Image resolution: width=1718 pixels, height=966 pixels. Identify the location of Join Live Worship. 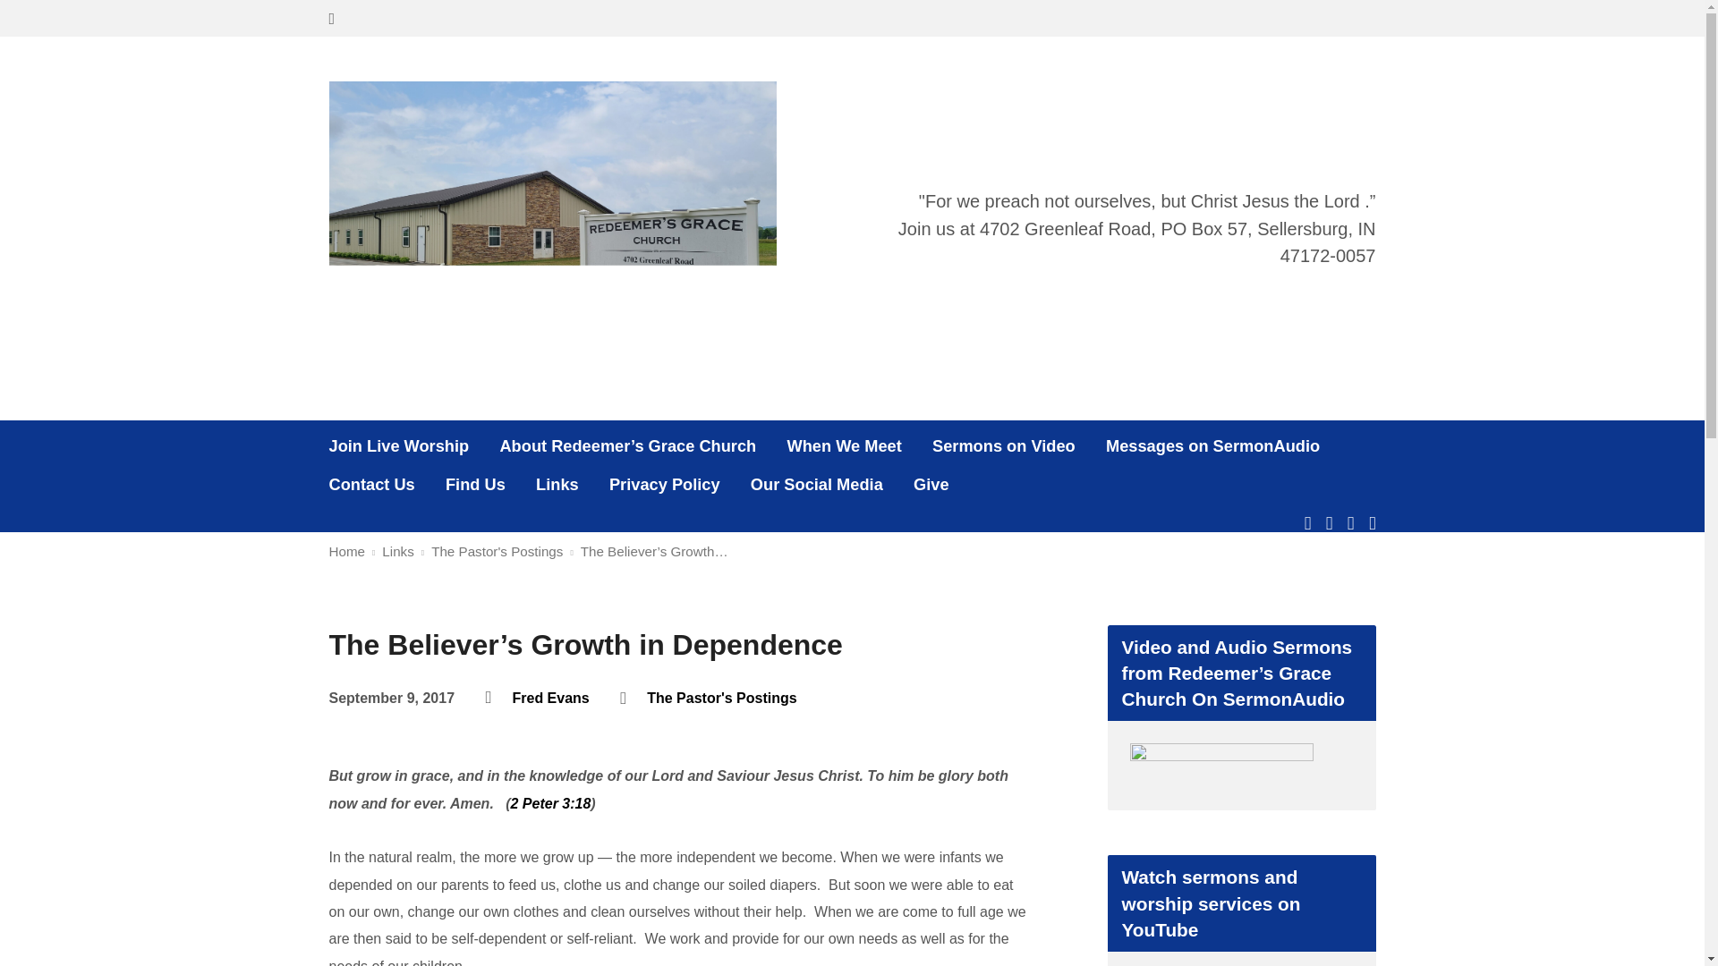
(399, 445).